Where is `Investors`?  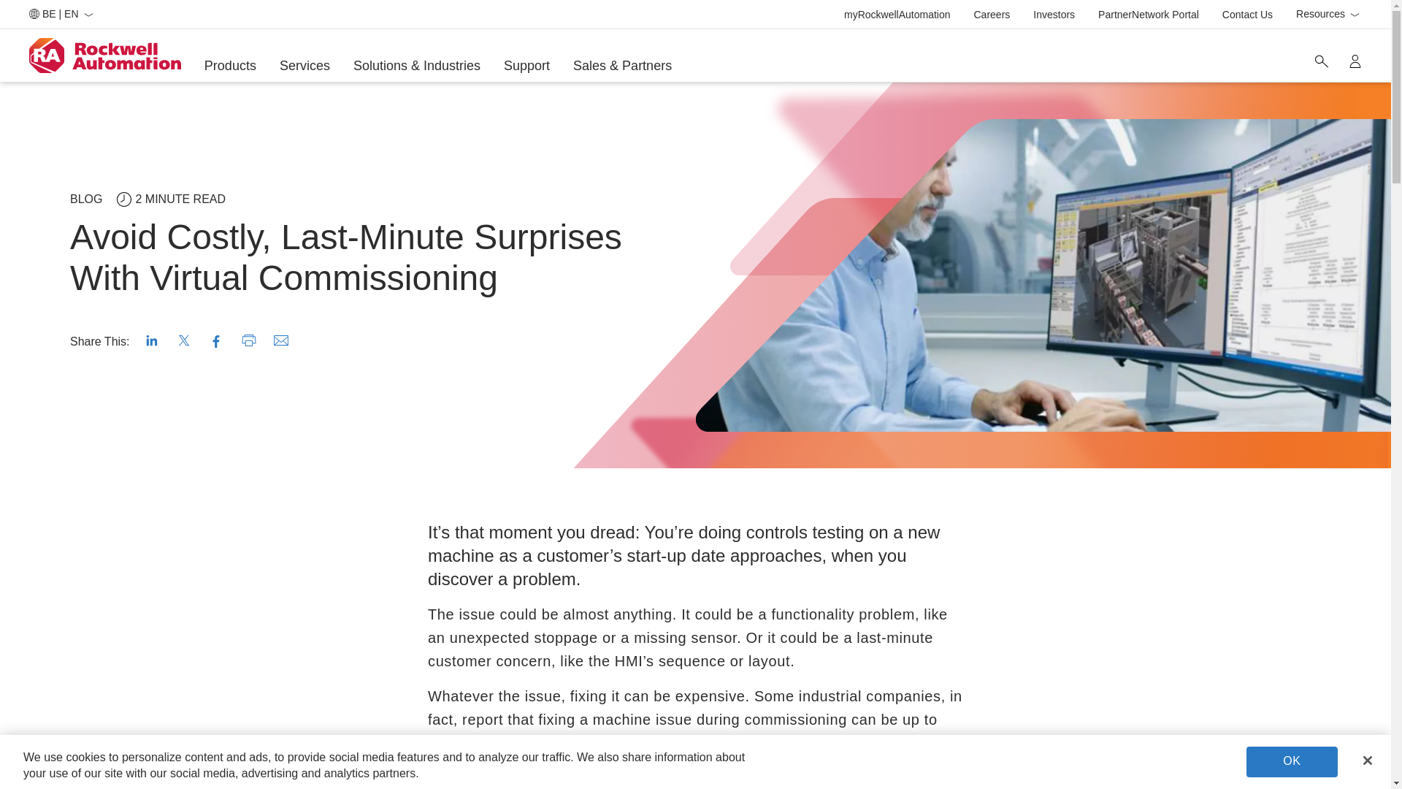 Investors is located at coordinates (1247, 15).